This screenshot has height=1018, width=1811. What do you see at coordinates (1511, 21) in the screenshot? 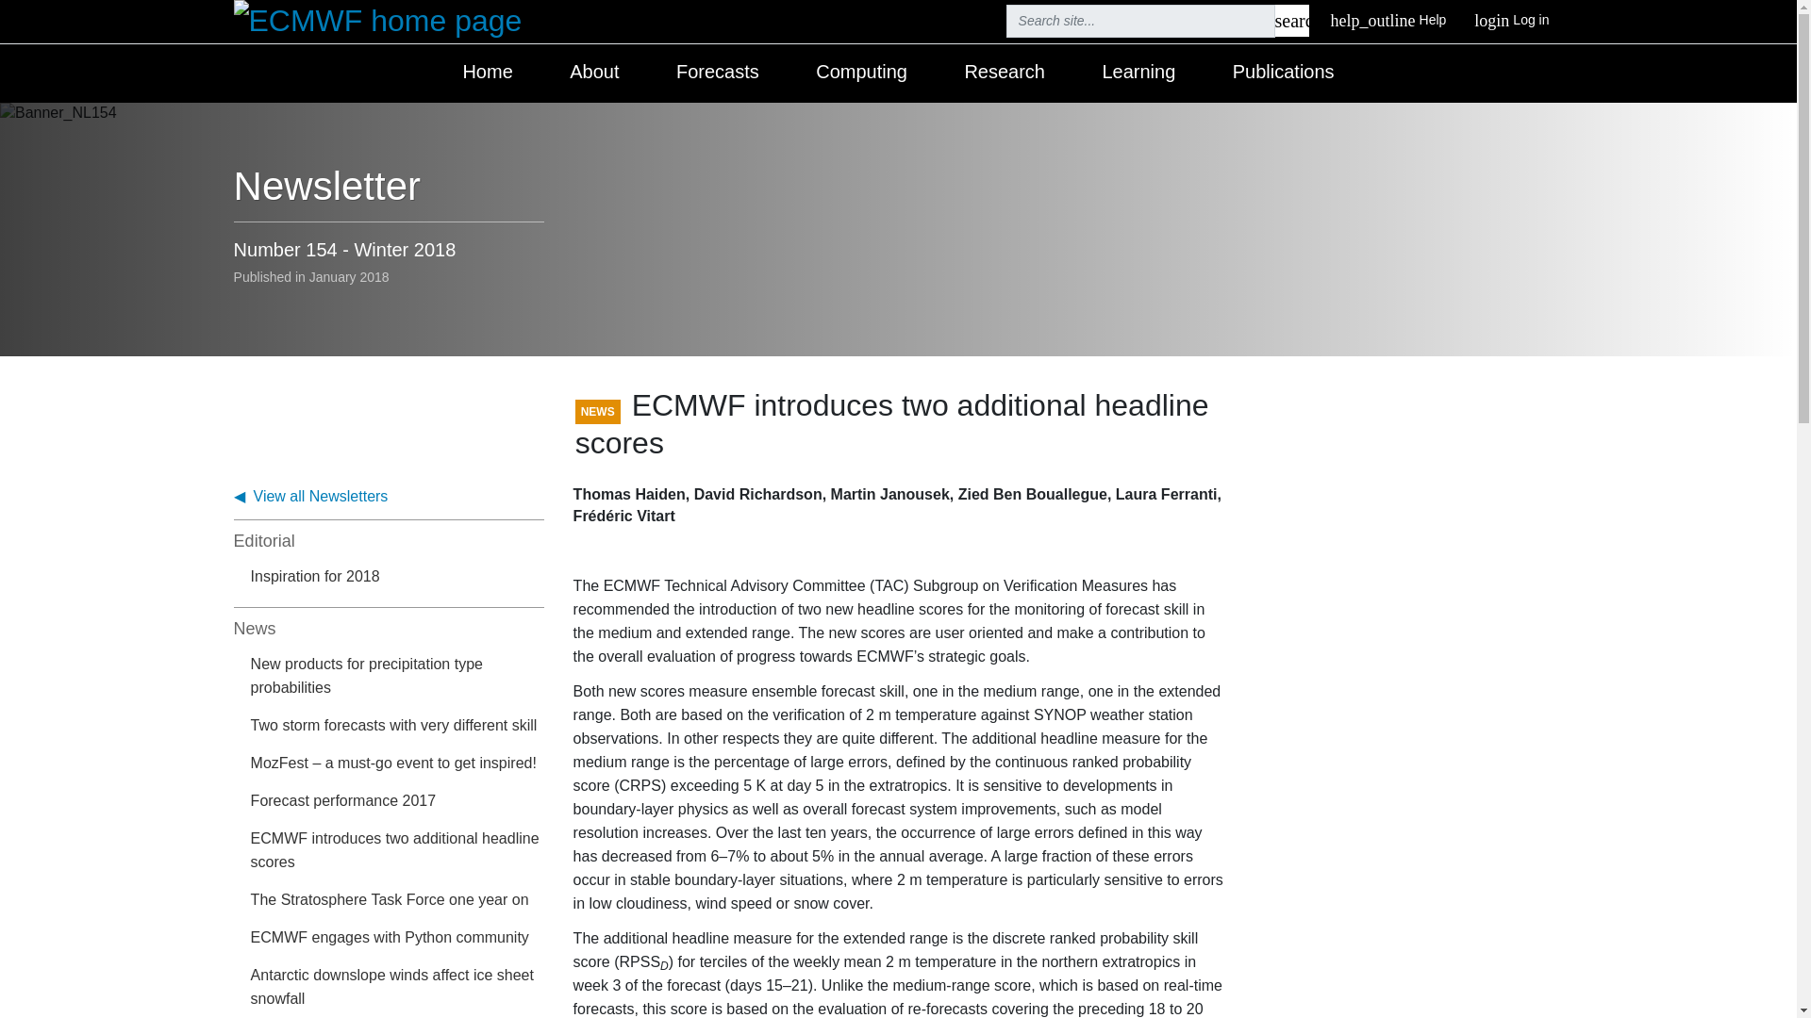
I see `Learning` at bounding box center [1511, 21].